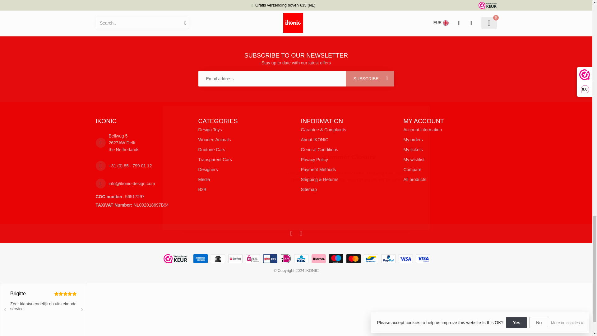  I want to click on Privacy Policy, so click(347, 159).